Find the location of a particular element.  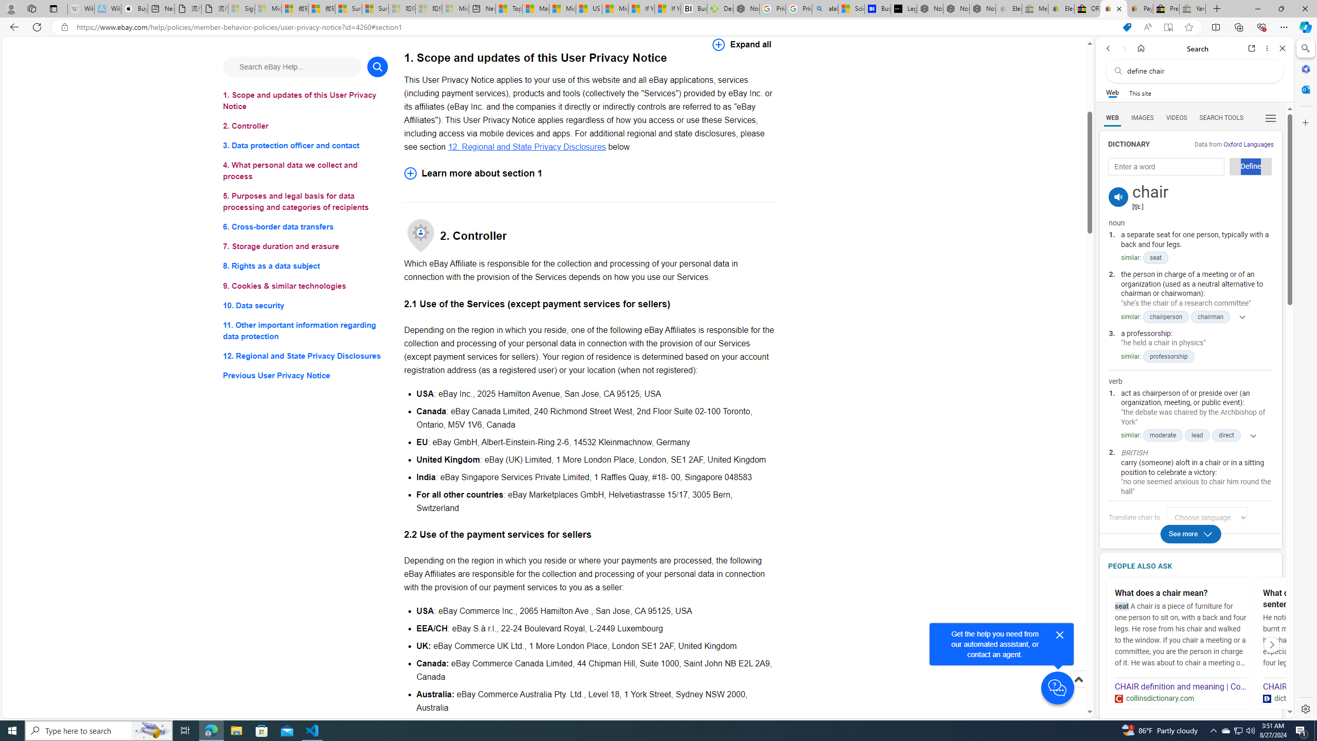

chairperson is located at coordinates (1166, 316).